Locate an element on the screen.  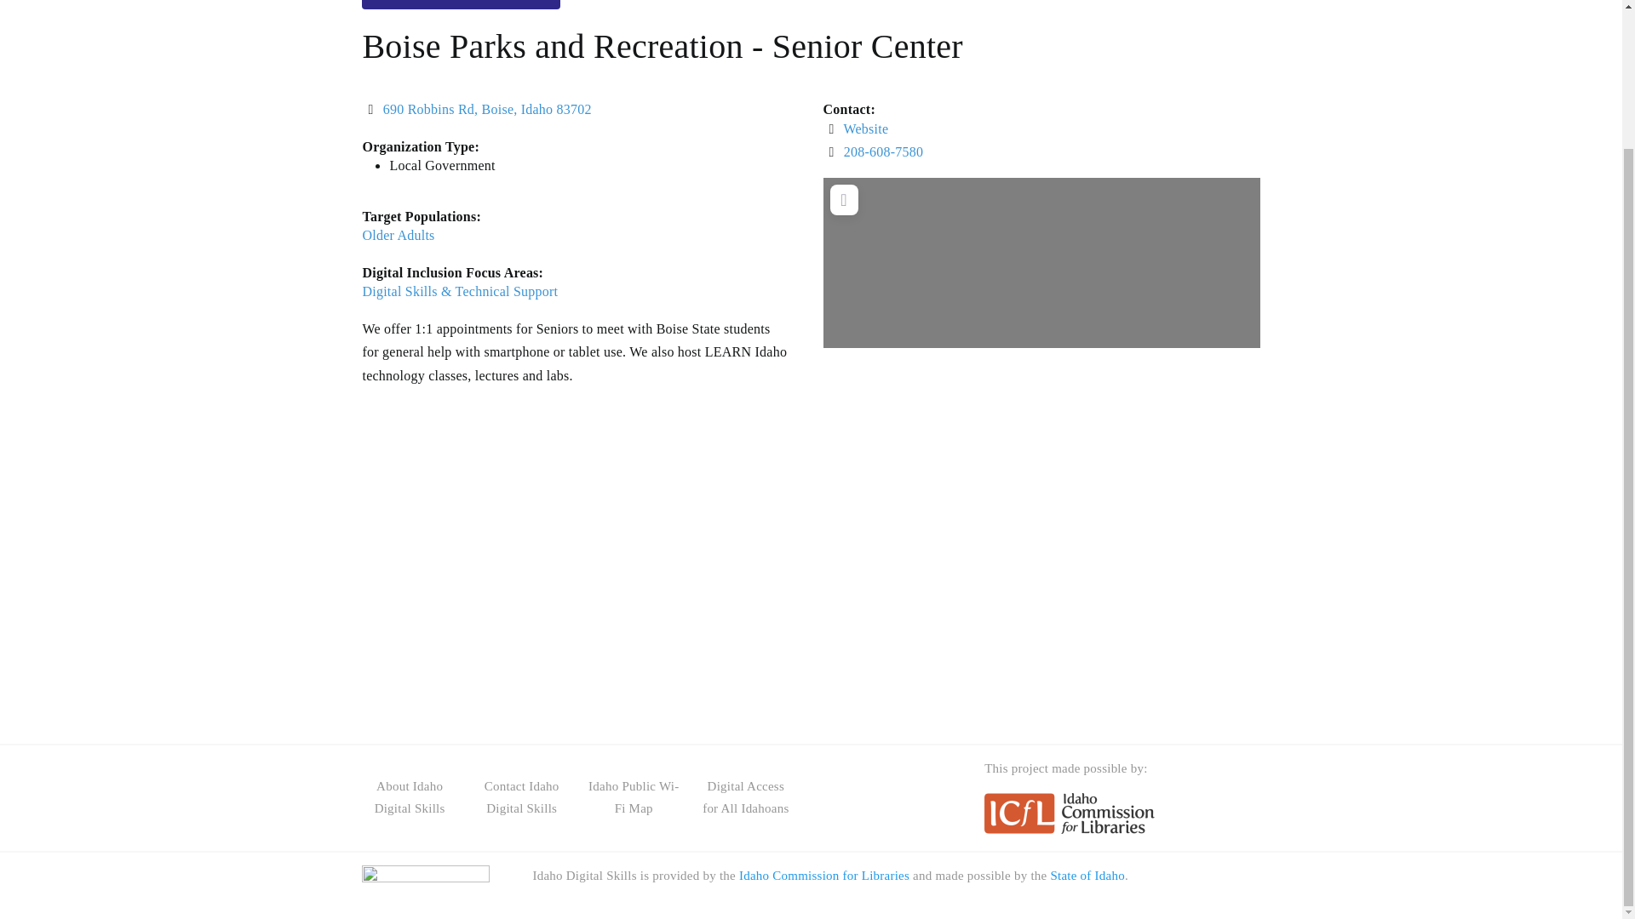
208-608-7580 is located at coordinates (883, 151).